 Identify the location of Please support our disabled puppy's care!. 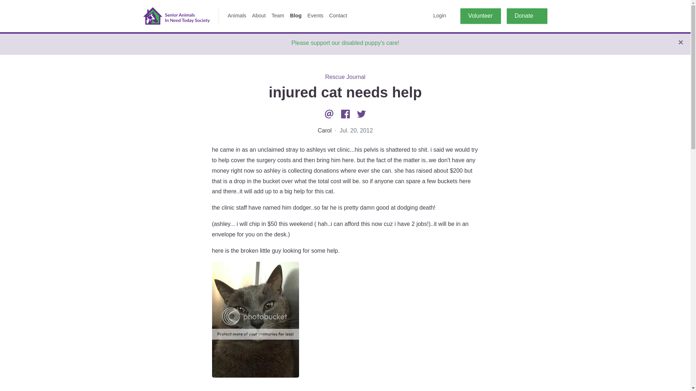
(345, 43).